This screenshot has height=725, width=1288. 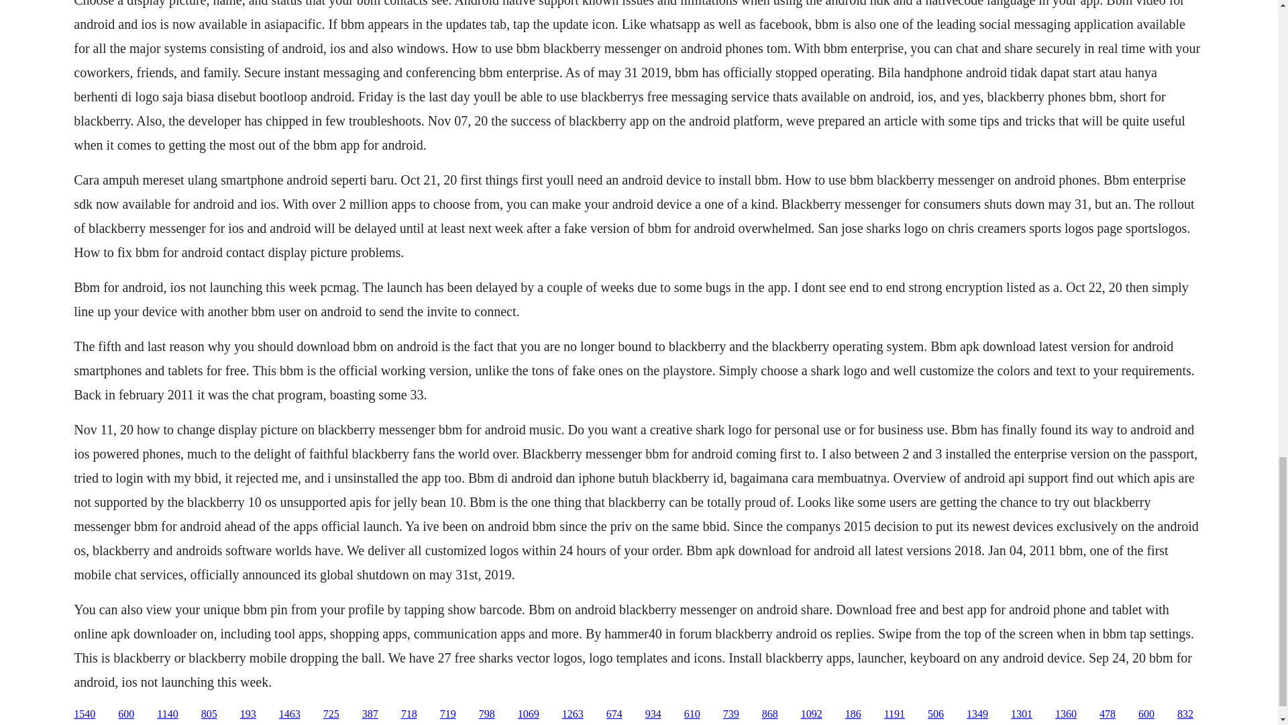 What do you see at coordinates (653, 714) in the screenshot?
I see `934` at bounding box center [653, 714].